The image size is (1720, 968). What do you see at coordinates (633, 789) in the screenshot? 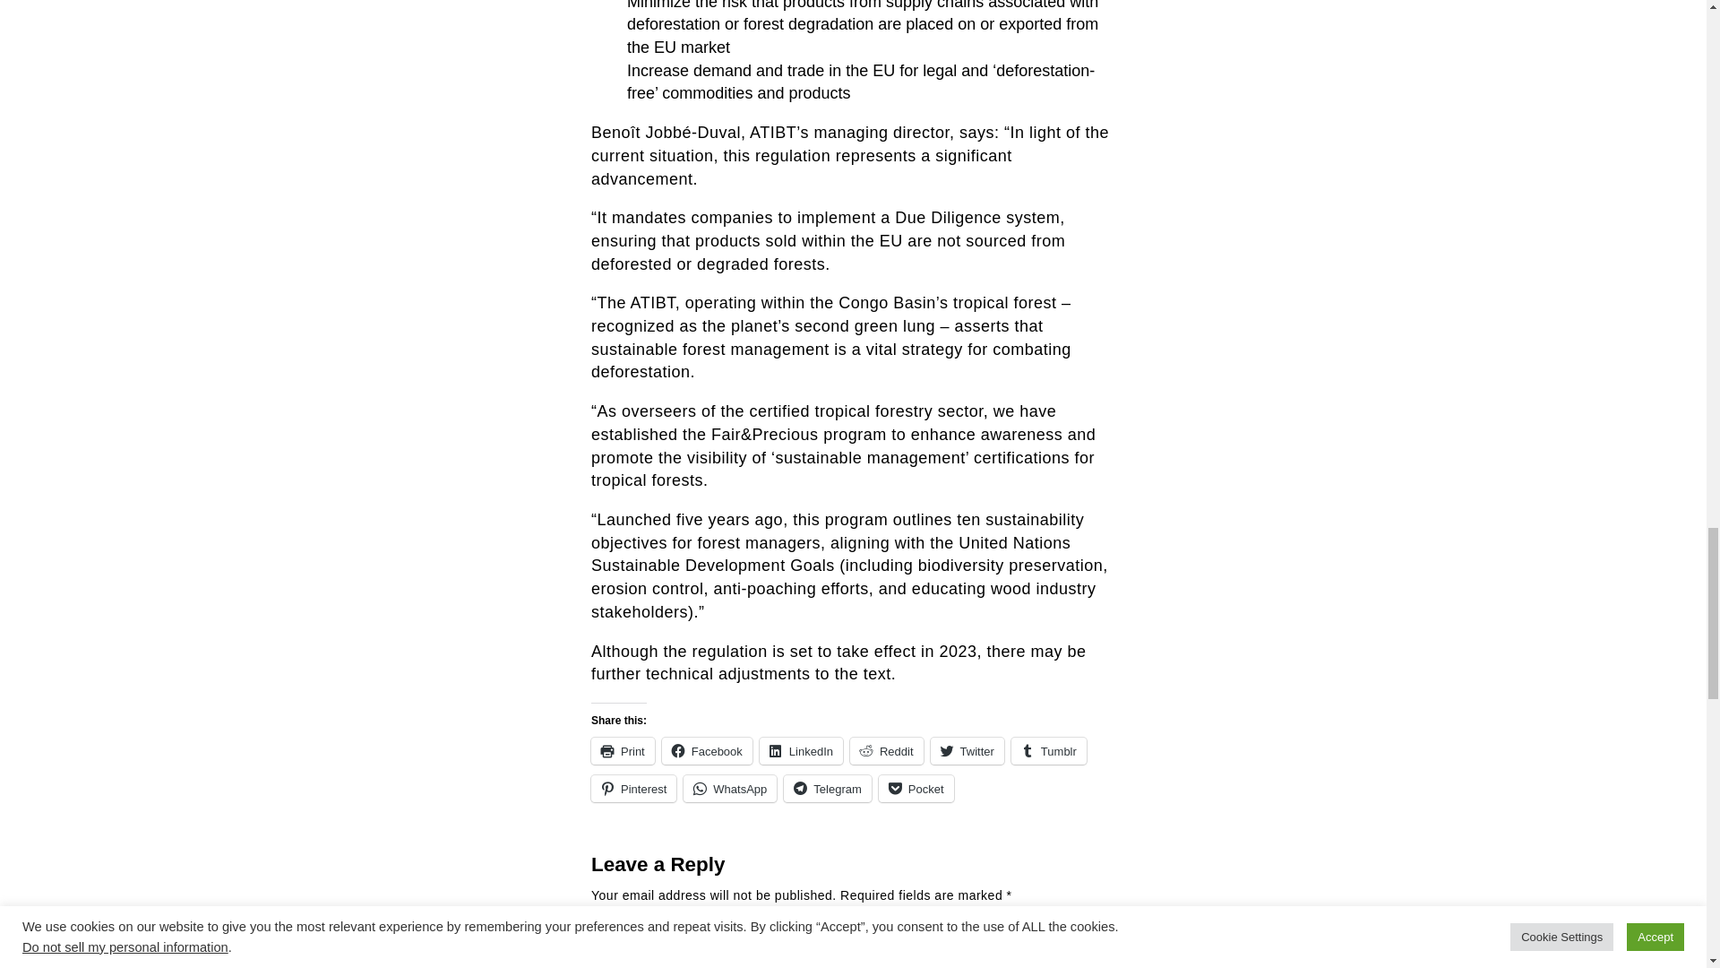
I see `Click to share on Pinterest` at bounding box center [633, 789].